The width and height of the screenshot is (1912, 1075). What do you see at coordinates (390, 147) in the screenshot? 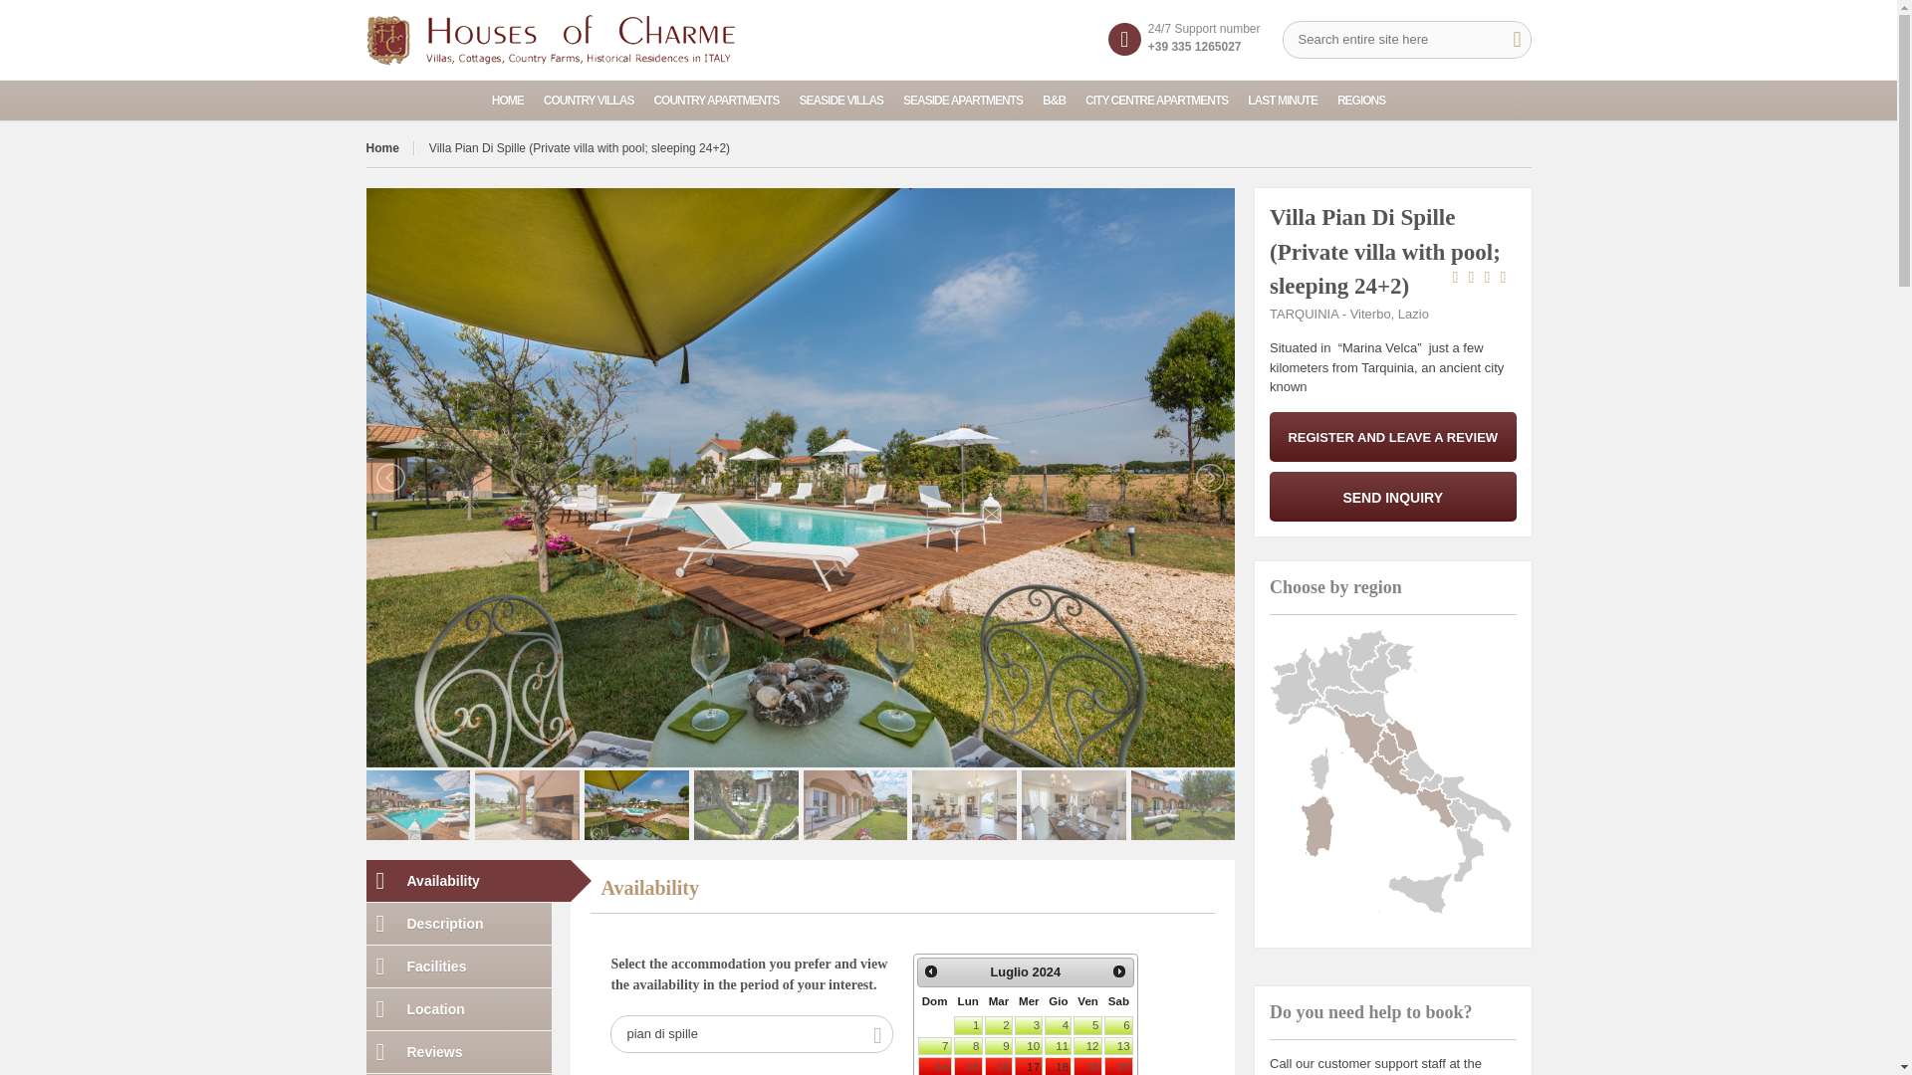
I see `Home` at bounding box center [390, 147].